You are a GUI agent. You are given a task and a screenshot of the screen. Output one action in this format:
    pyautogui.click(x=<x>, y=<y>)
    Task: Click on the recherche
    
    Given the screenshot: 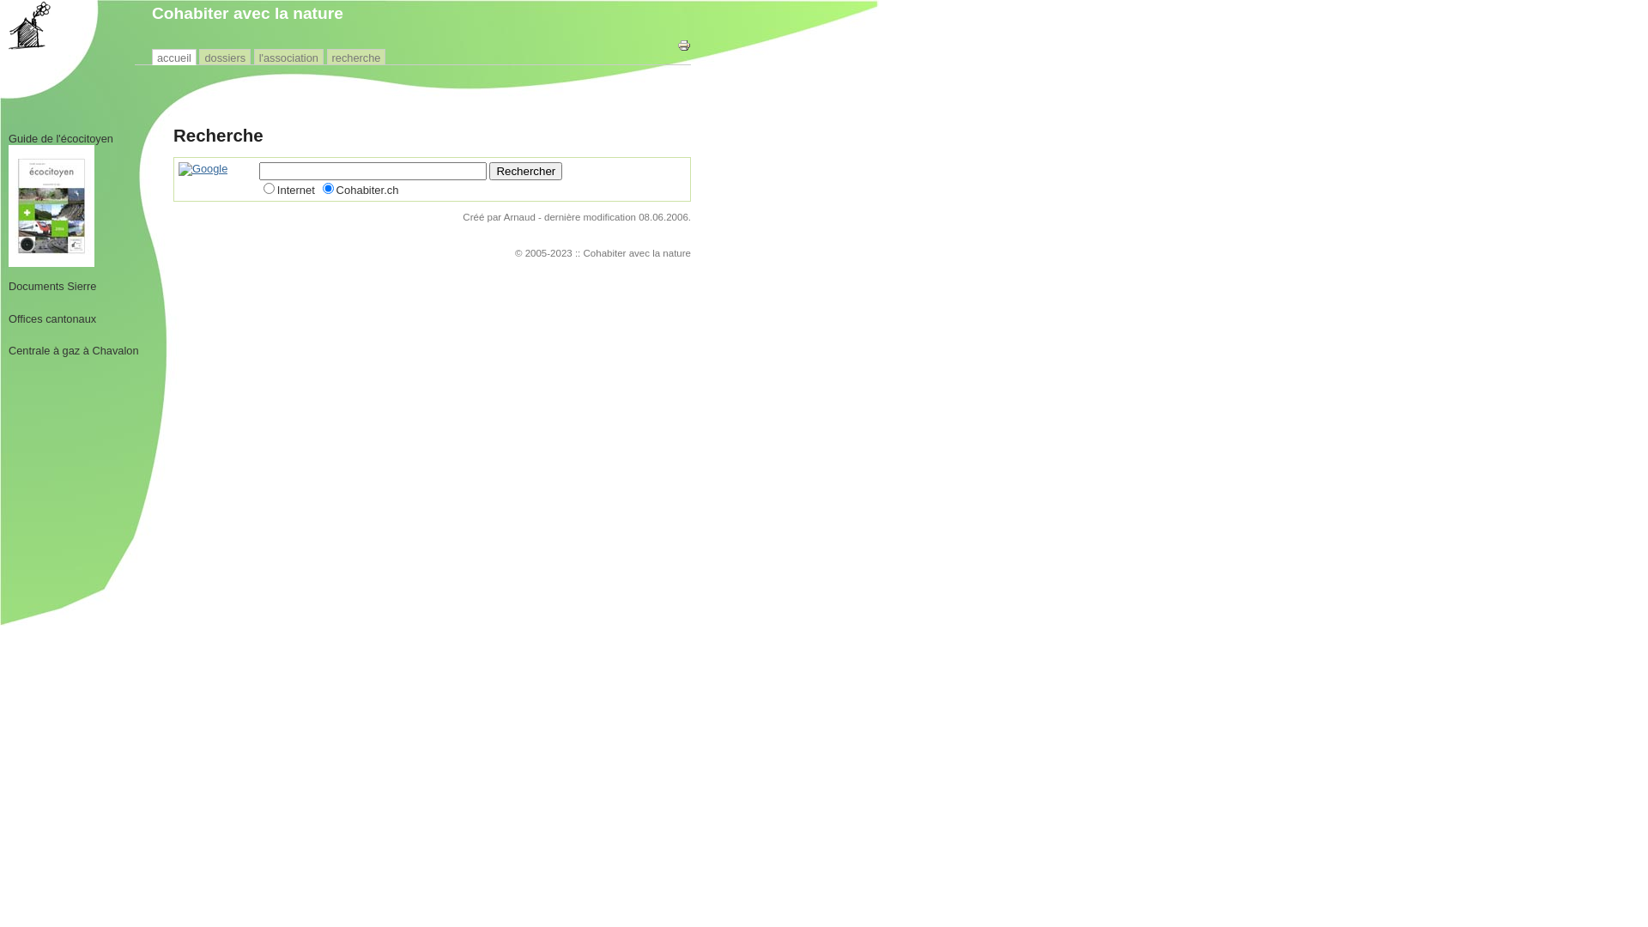 What is the action you would take?
    pyautogui.click(x=355, y=58)
    